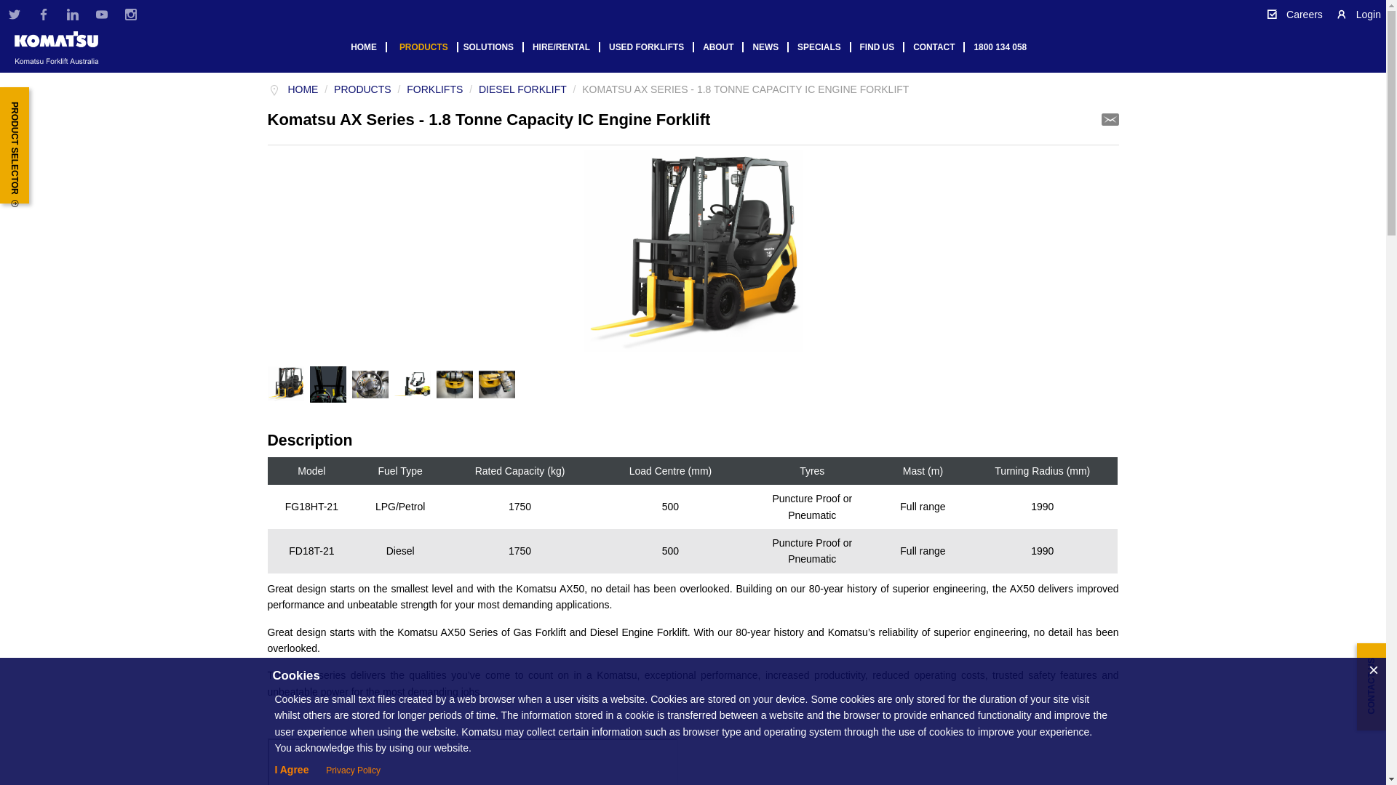  I want to click on Careers, so click(1294, 15).